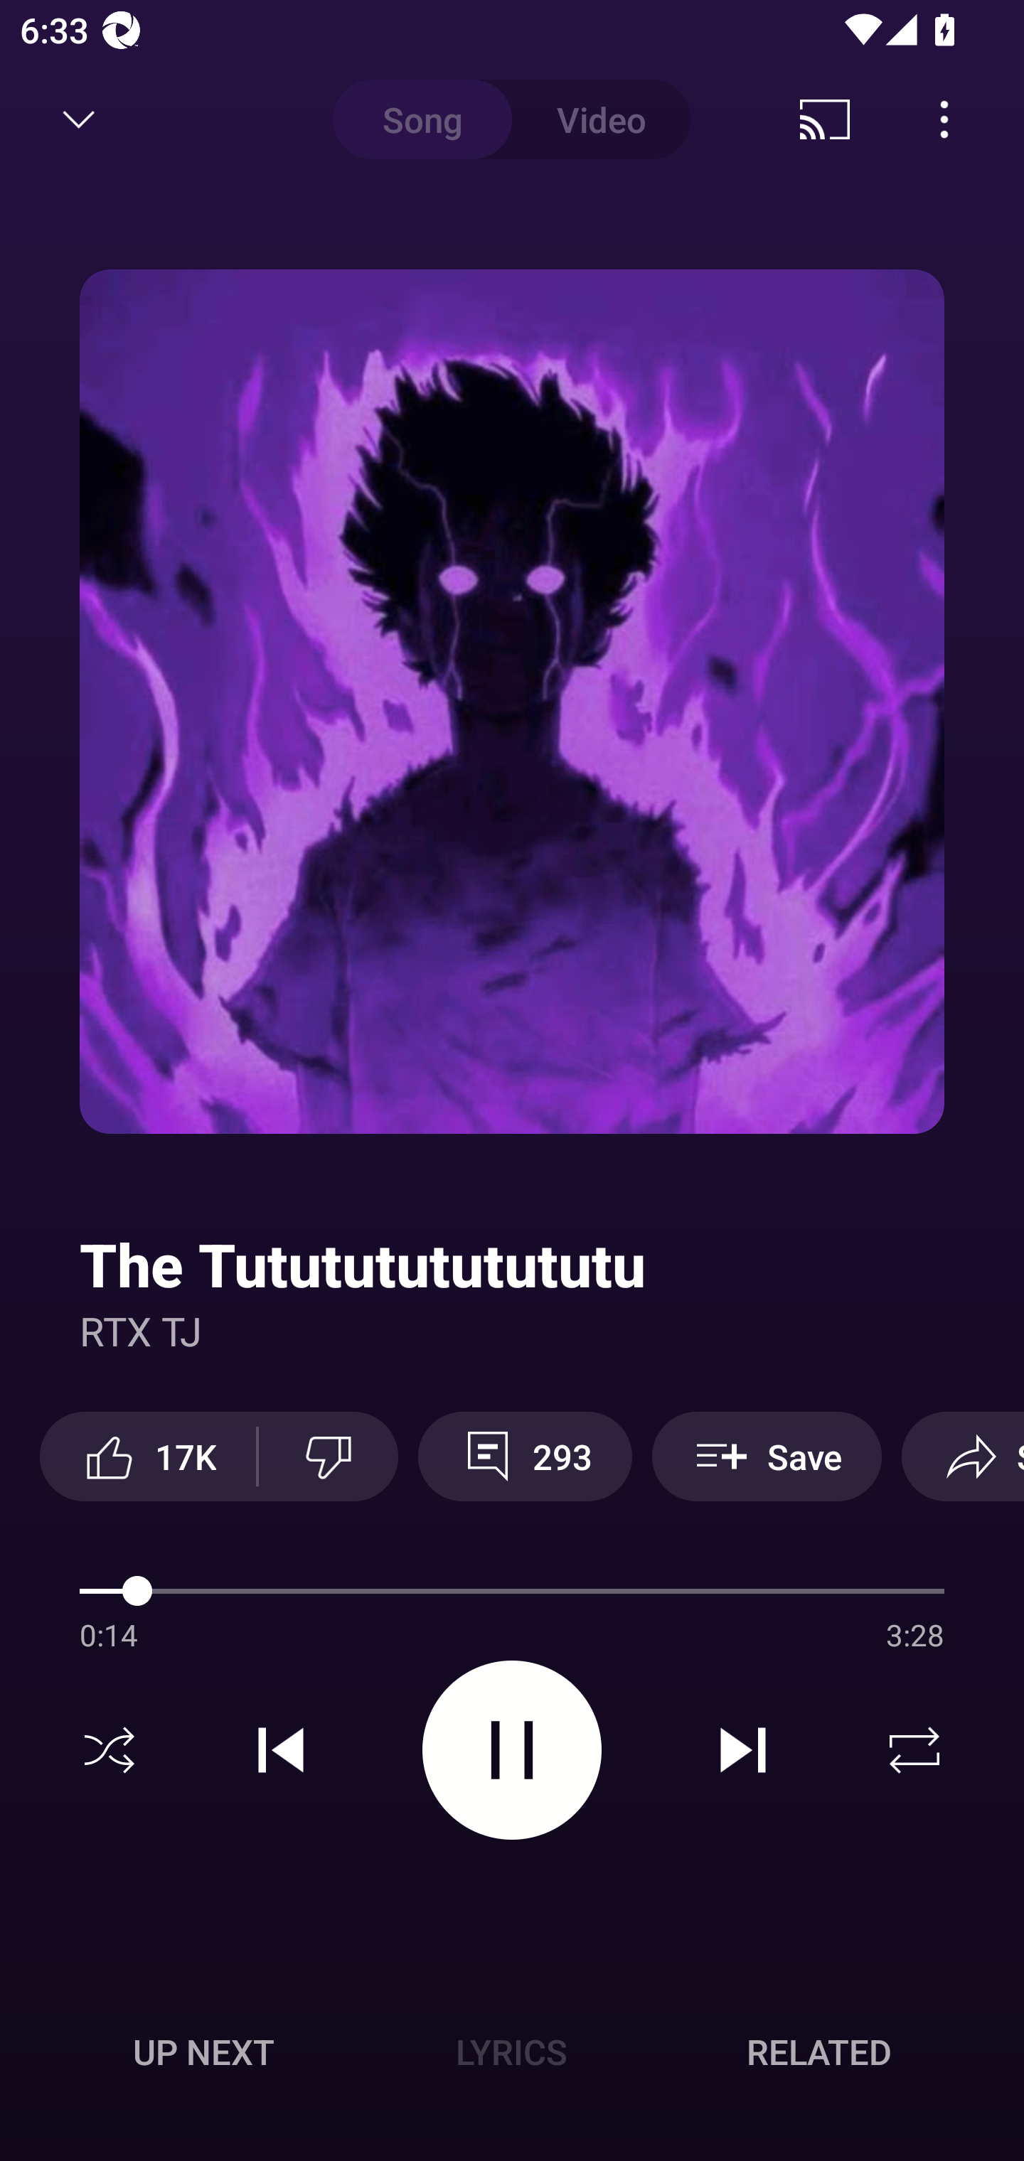 Image resolution: width=1024 pixels, height=2161 pixels. Describe the element at coordinates (963, 1456) in the screenshot. I see `Share` at that location.